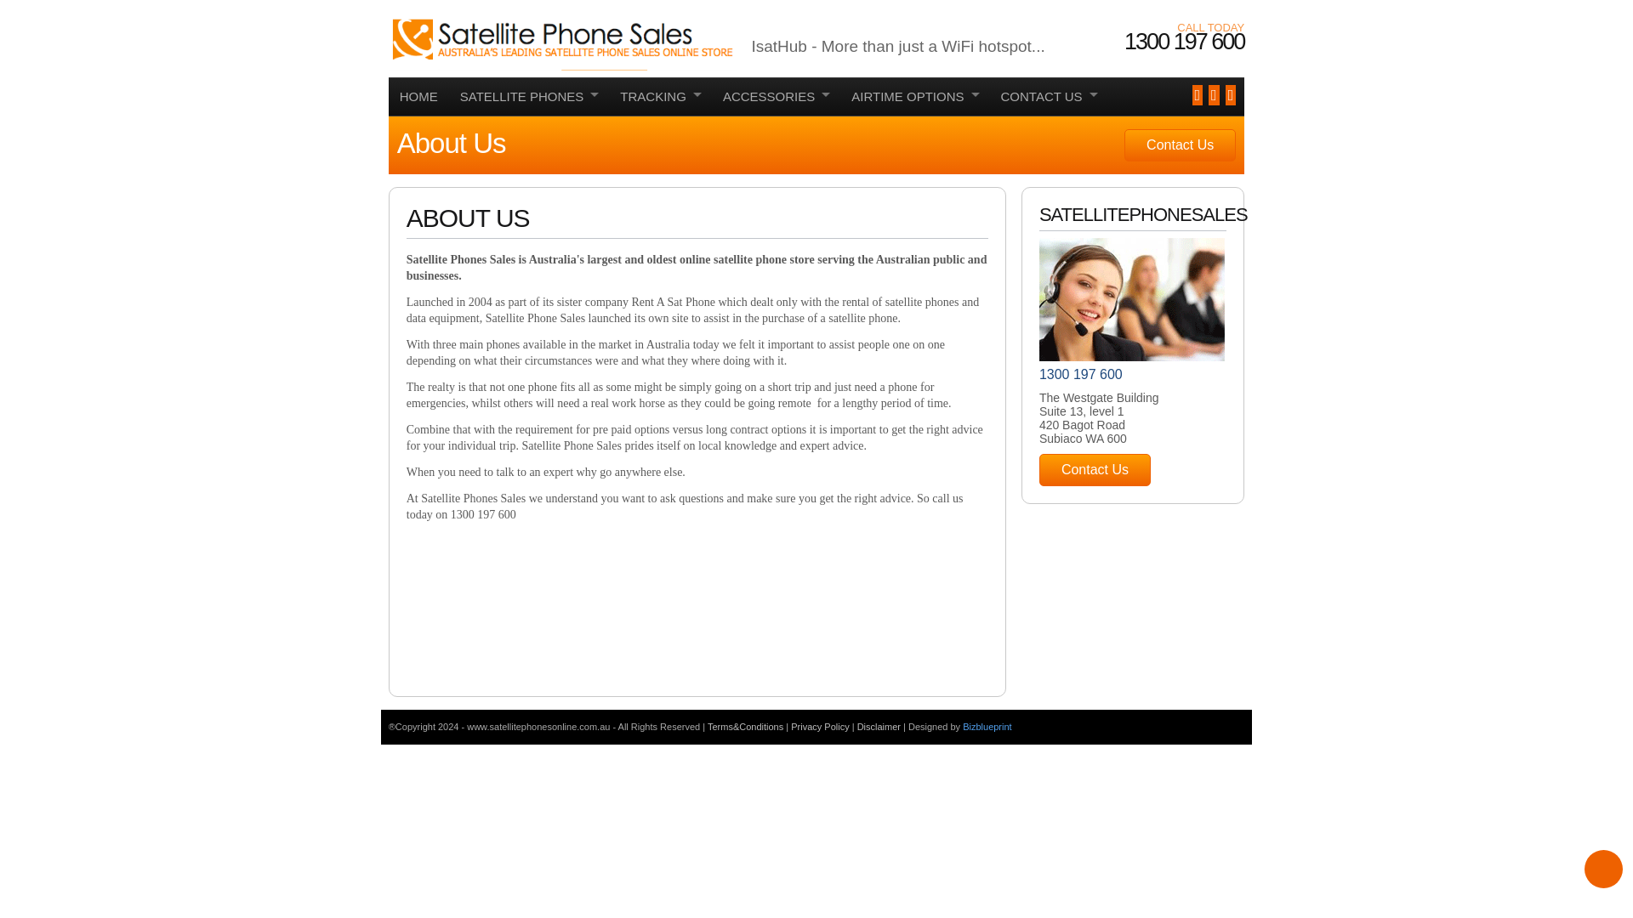 The height and width of the screenshot is (918, 1633). I want to click on Contact Us, so click(1181, 145).